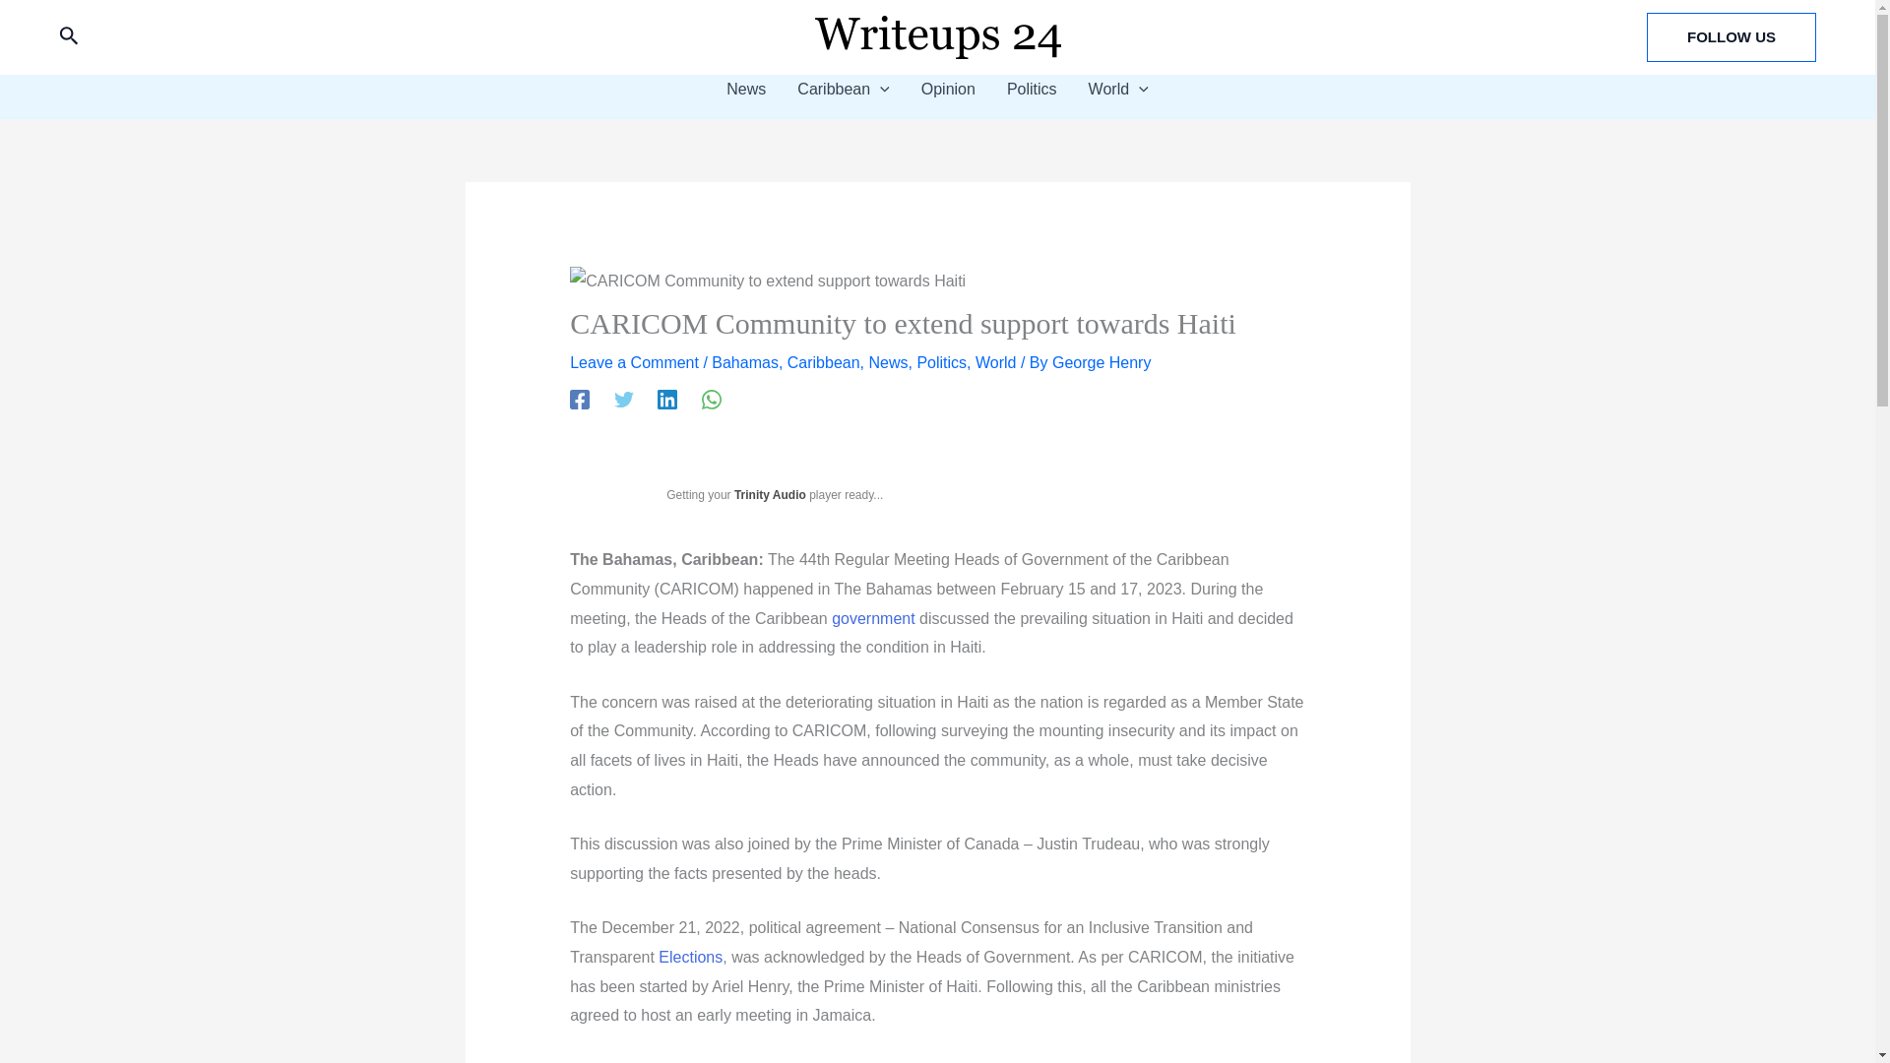 The height and width of the screenshot is (1063, 1890). Describe the element at coordinates (941, 362) in the screenshot. I see `Politics` at that location.